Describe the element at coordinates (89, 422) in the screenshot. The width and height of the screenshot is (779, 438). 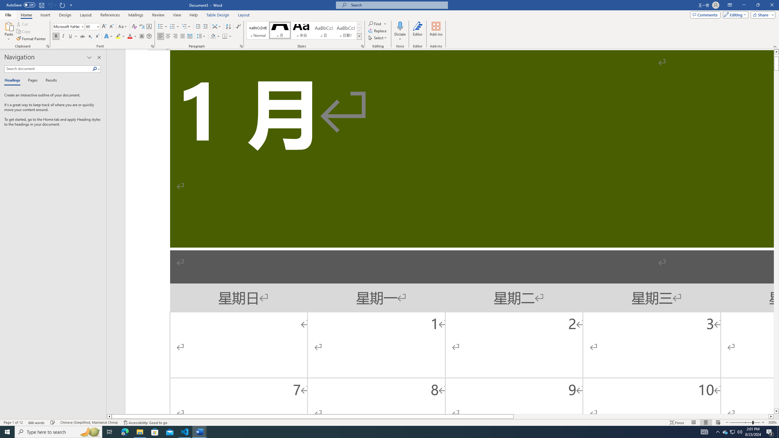
I see `Language Chinese (Simplified, Mainland China)` at that location.